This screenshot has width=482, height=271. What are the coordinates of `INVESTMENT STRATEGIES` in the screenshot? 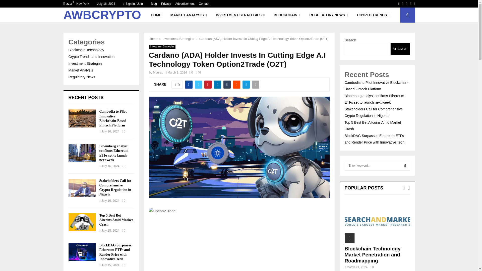 It's located at (240, 15).